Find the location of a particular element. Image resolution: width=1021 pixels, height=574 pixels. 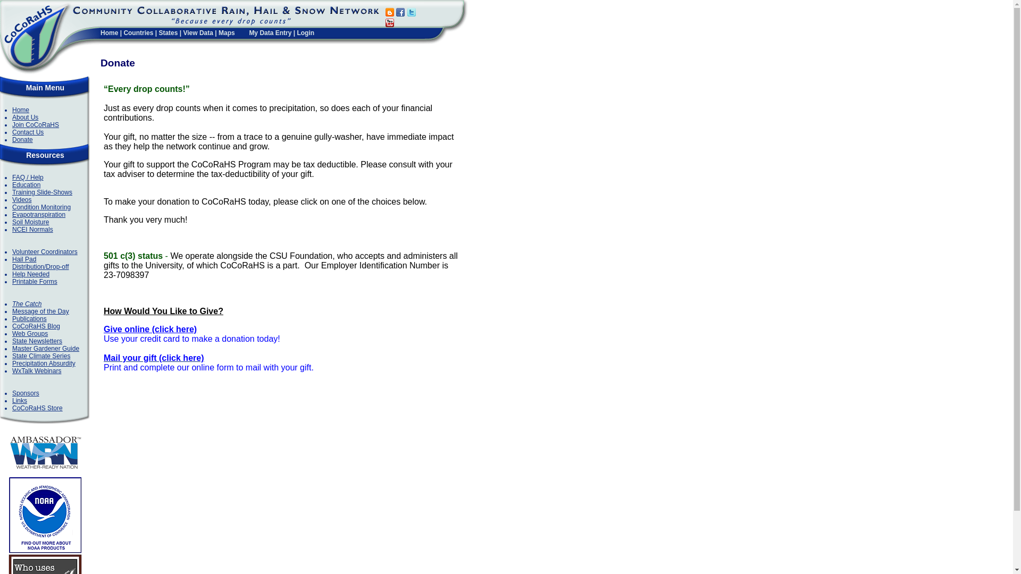

Precipitation Absurdity is located at coordinates (44, 364).